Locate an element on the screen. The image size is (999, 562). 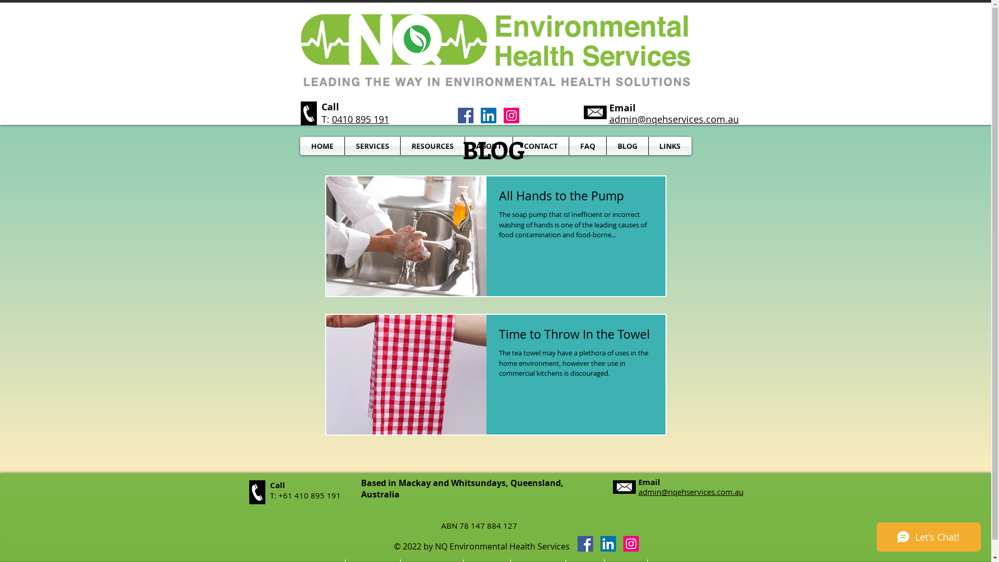
Embedded Content is located at coordinates (501, 310).